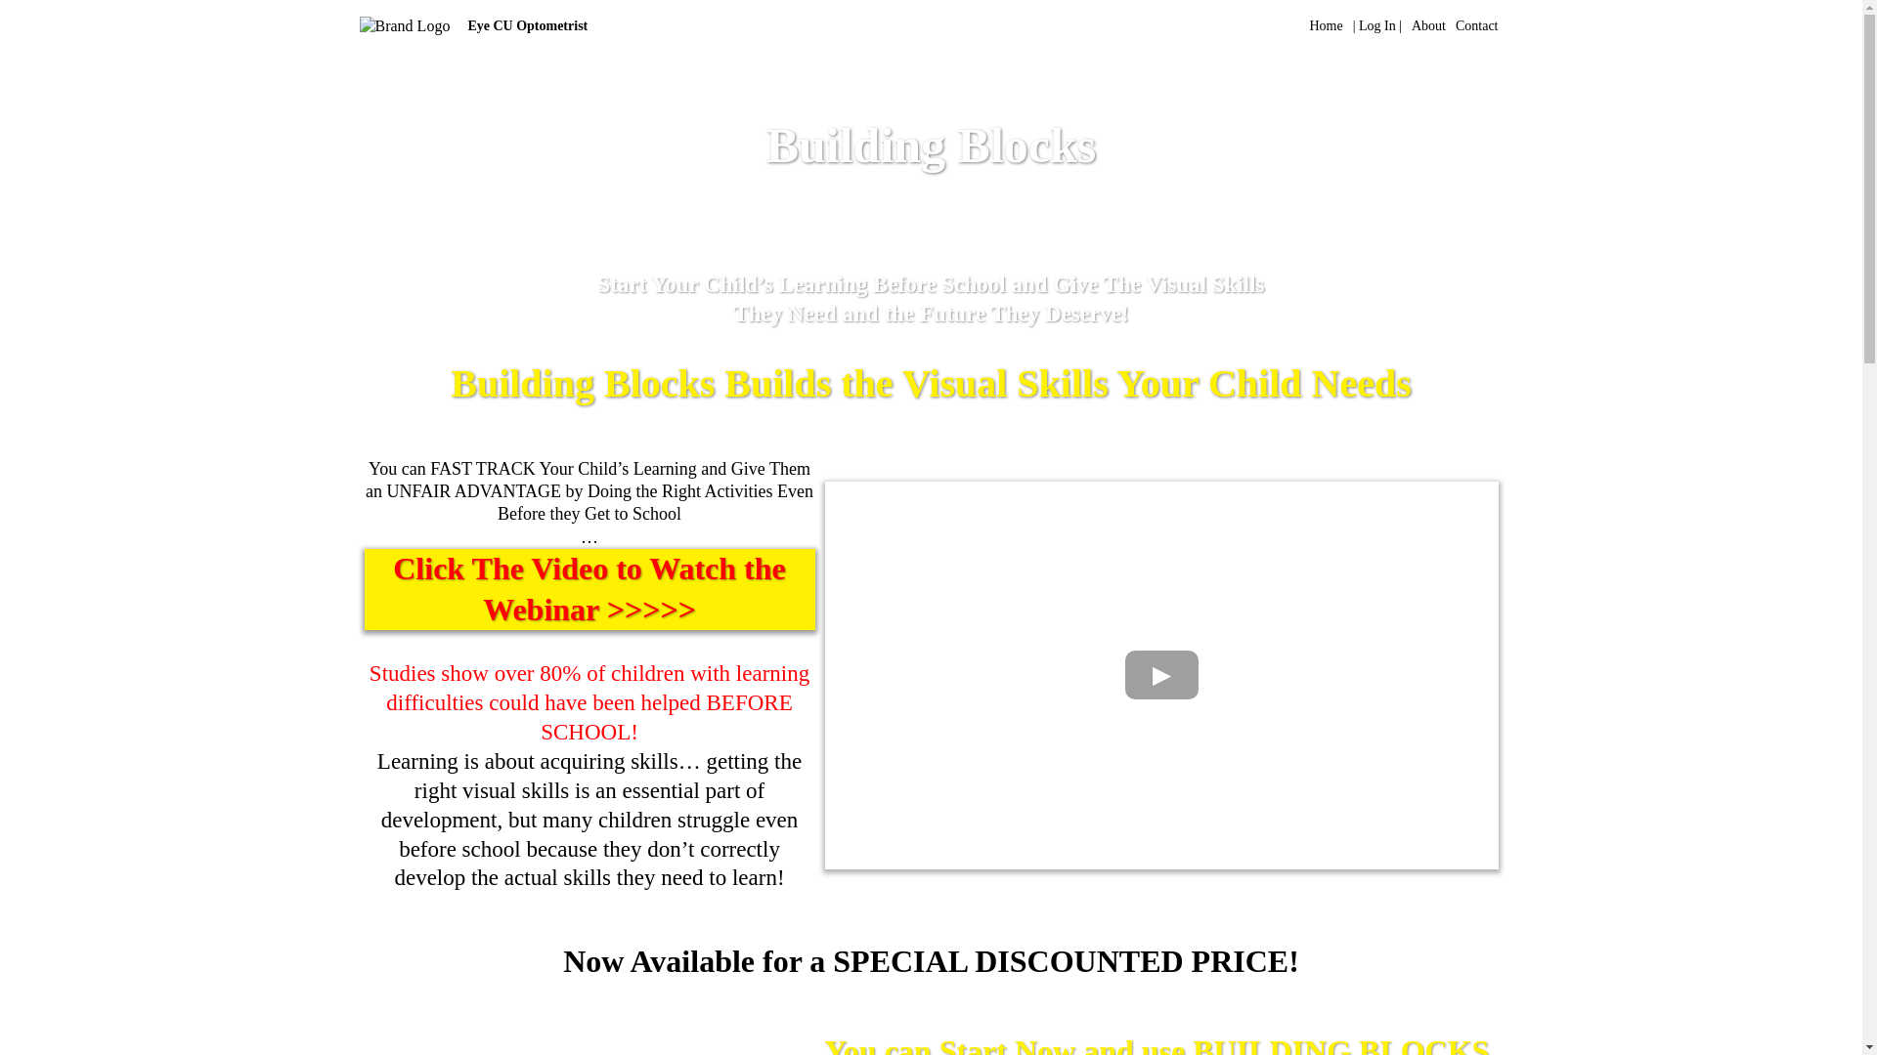 The image size is (1877, 1055). Describe the element at coordinates (1428, 26) in the screenshot. I see `About` at that location.